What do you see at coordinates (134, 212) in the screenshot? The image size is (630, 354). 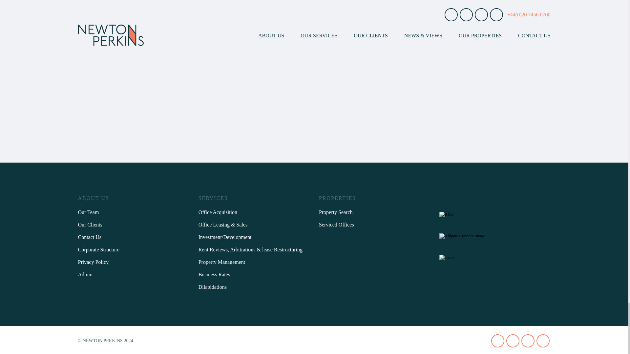 I see `Our Team` at bounding box center [134, 212].